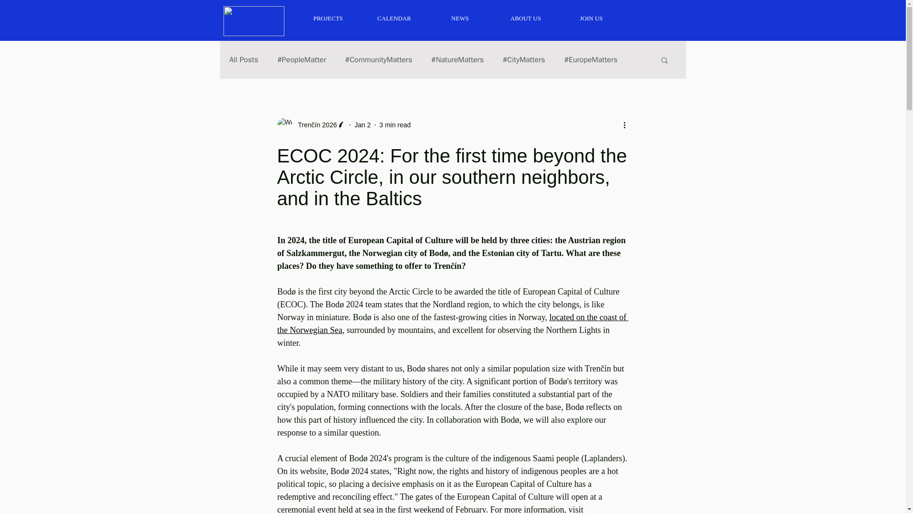 This screenshot has height=513, width=913. Describe the element at coordinates (591, 18) in the screenshot. I see `JOIN US` at that location.